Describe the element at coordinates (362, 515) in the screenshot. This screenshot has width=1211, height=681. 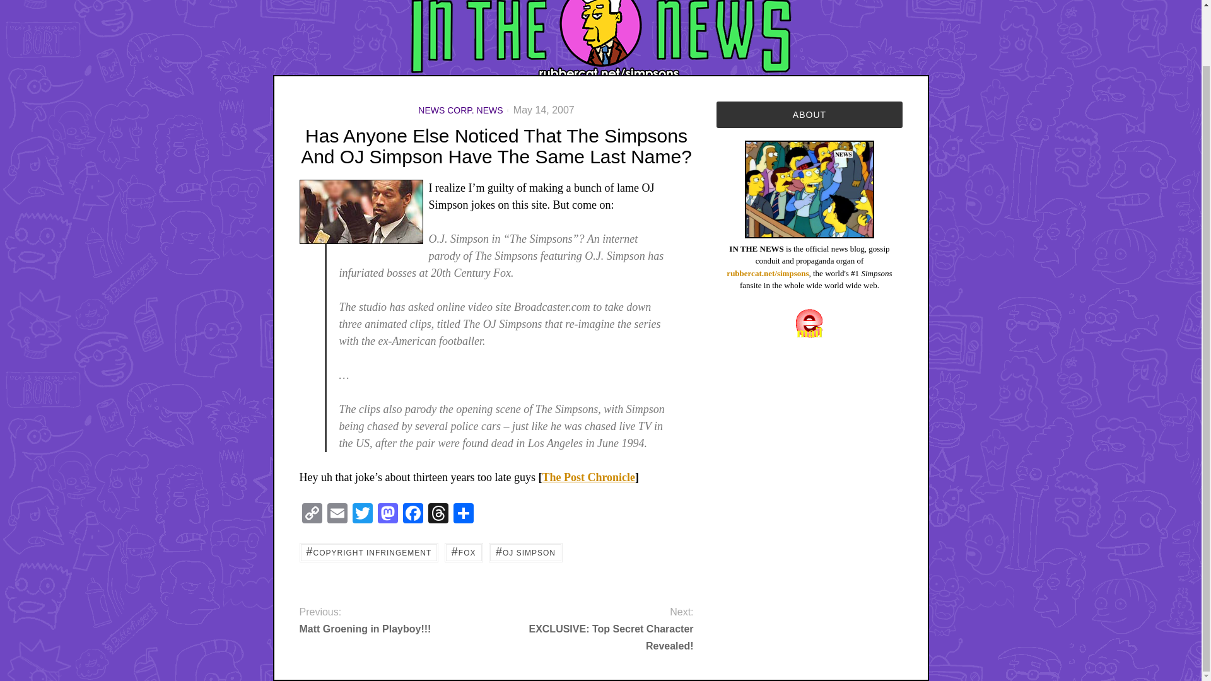
I see `Twitter` at that location.